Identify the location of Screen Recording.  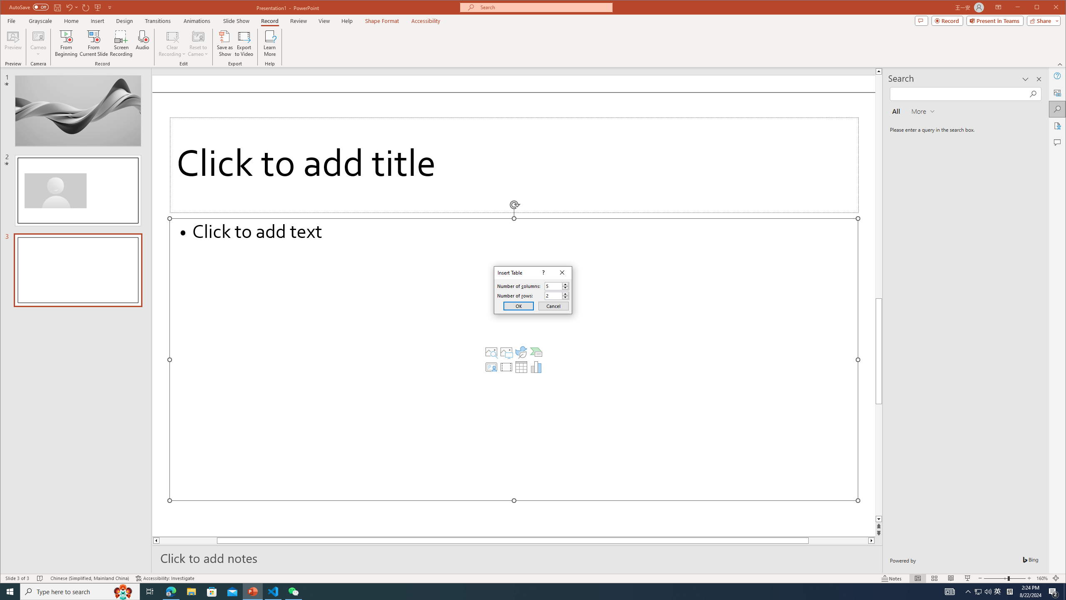
(121, 43).